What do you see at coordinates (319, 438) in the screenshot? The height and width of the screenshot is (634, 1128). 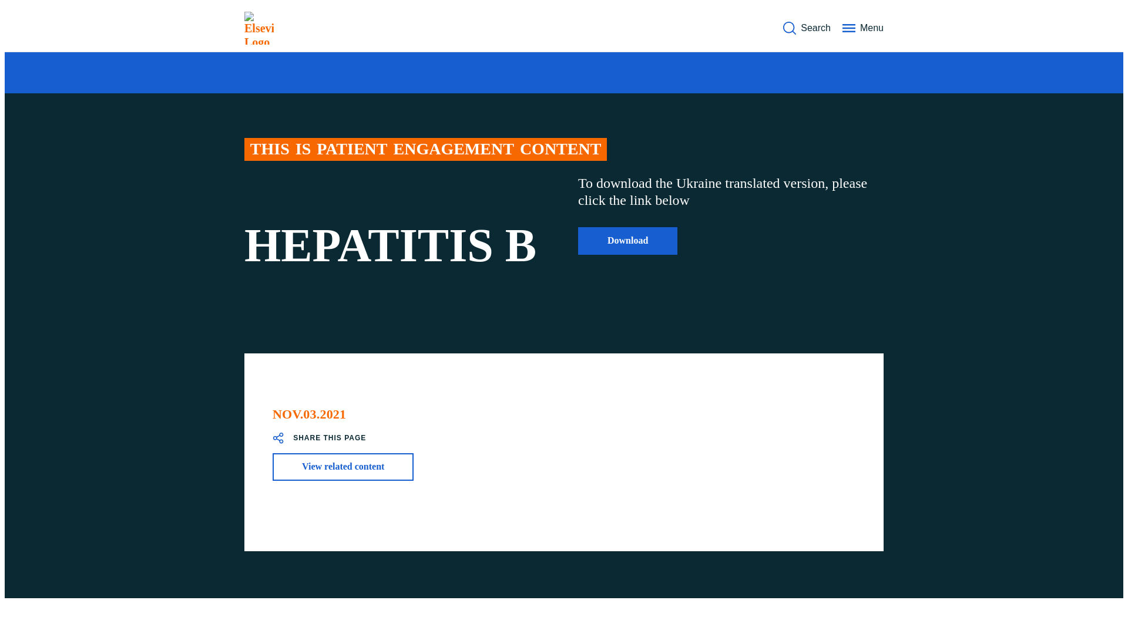 I see `SHARE THIS PAGE` at bounding box center [319, 438].